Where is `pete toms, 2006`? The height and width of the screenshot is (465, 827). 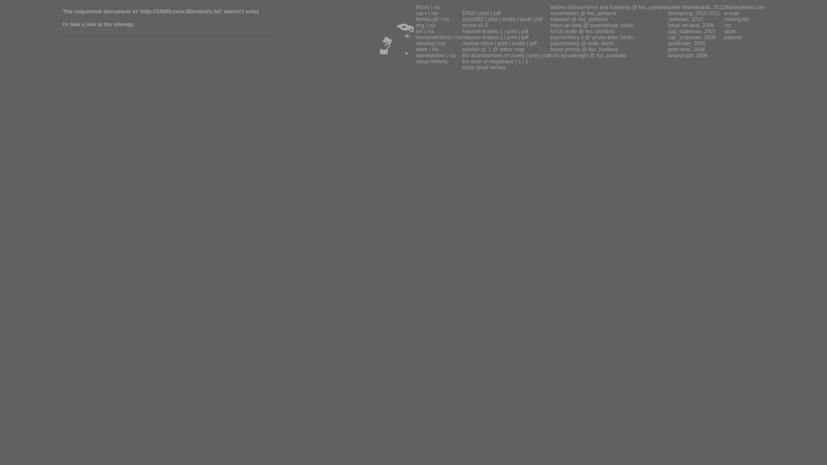
pete toms, 2006 is located at coordinates (687, 50).